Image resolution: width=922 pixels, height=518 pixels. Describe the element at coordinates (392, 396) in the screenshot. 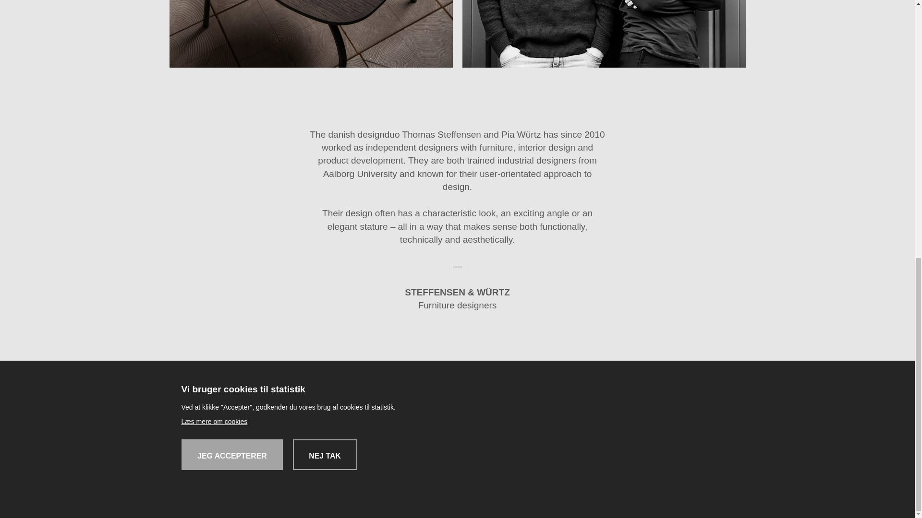

I see `MAINTENANCE` at that location.